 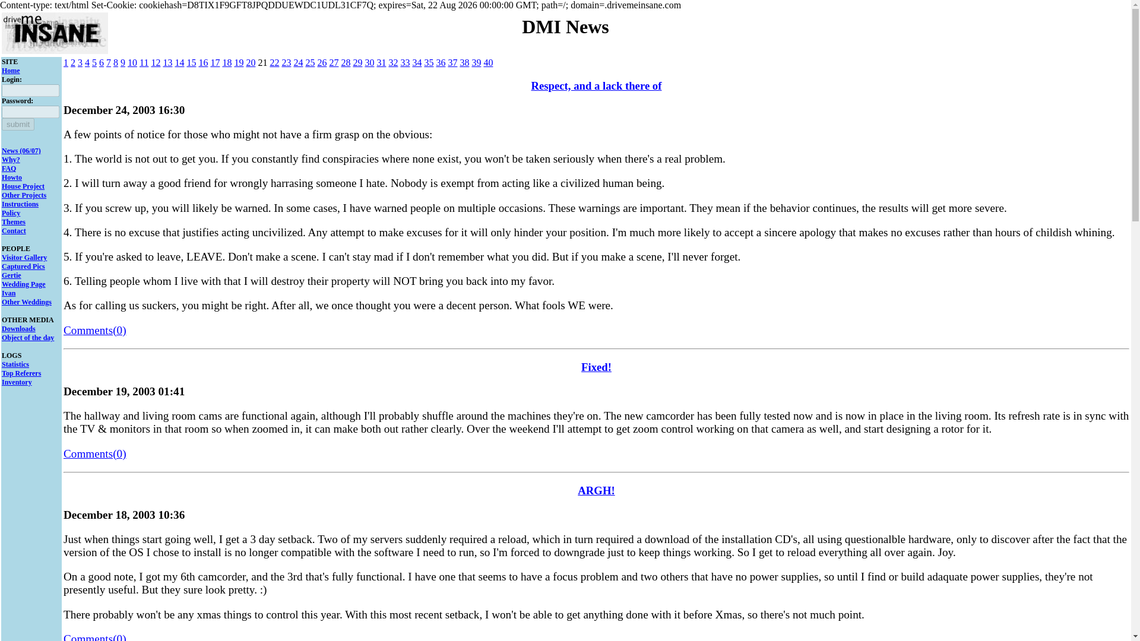 I want to click on FAQ, so click(x=8, y=168).